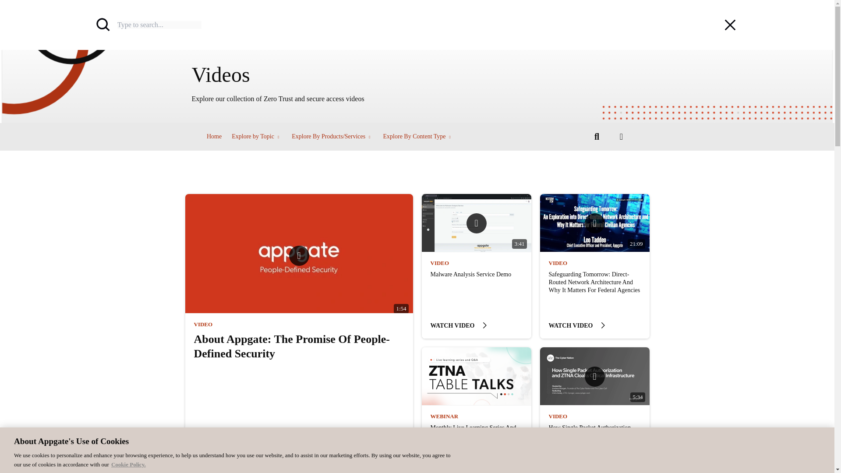 This screenshot has width=841, height=473. Describe the element at coordinates (729, 25) in the screenshot. I see `Close search bar` at that location.